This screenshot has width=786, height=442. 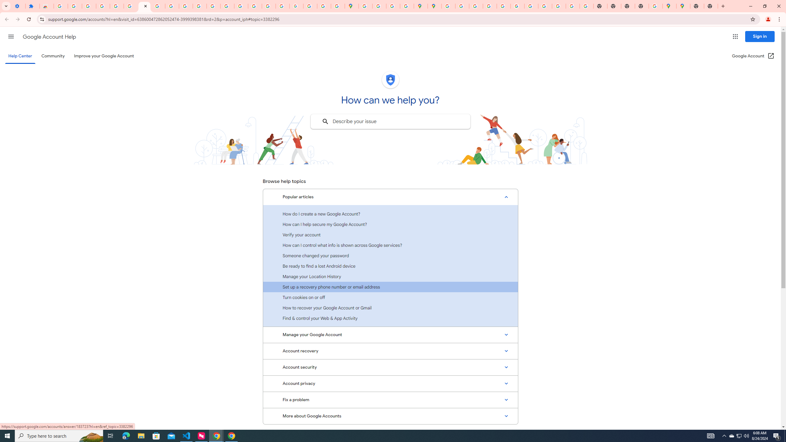 What do you see at coordinates (61, 6) in the screenshot?
I see `Sign in - Google Accounts` at bounding box center [61, 6].